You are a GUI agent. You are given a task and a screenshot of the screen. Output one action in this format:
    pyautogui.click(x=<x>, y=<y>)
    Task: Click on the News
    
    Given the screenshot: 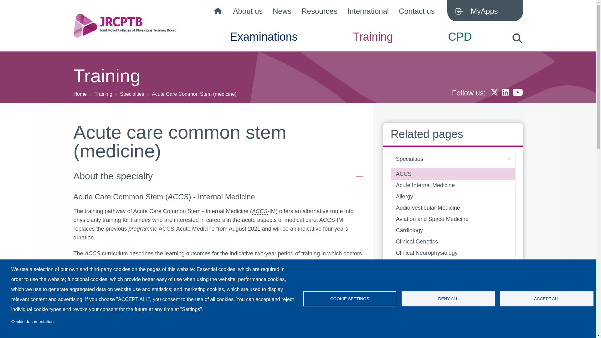 What is the action you would take?
    pyautogui.click(x=282, y=13)
    